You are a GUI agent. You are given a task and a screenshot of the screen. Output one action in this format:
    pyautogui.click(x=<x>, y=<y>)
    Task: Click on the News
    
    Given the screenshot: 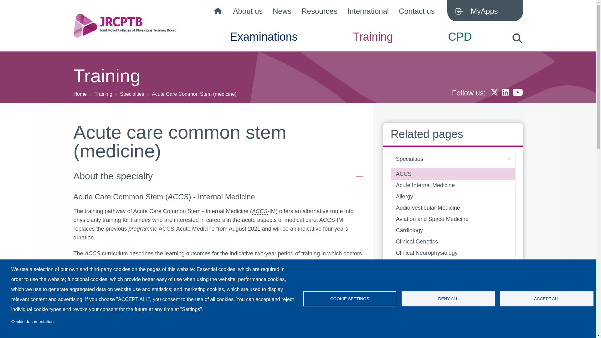 What is the action you would take?
    pyautogui.click(x=282, y=13)
    